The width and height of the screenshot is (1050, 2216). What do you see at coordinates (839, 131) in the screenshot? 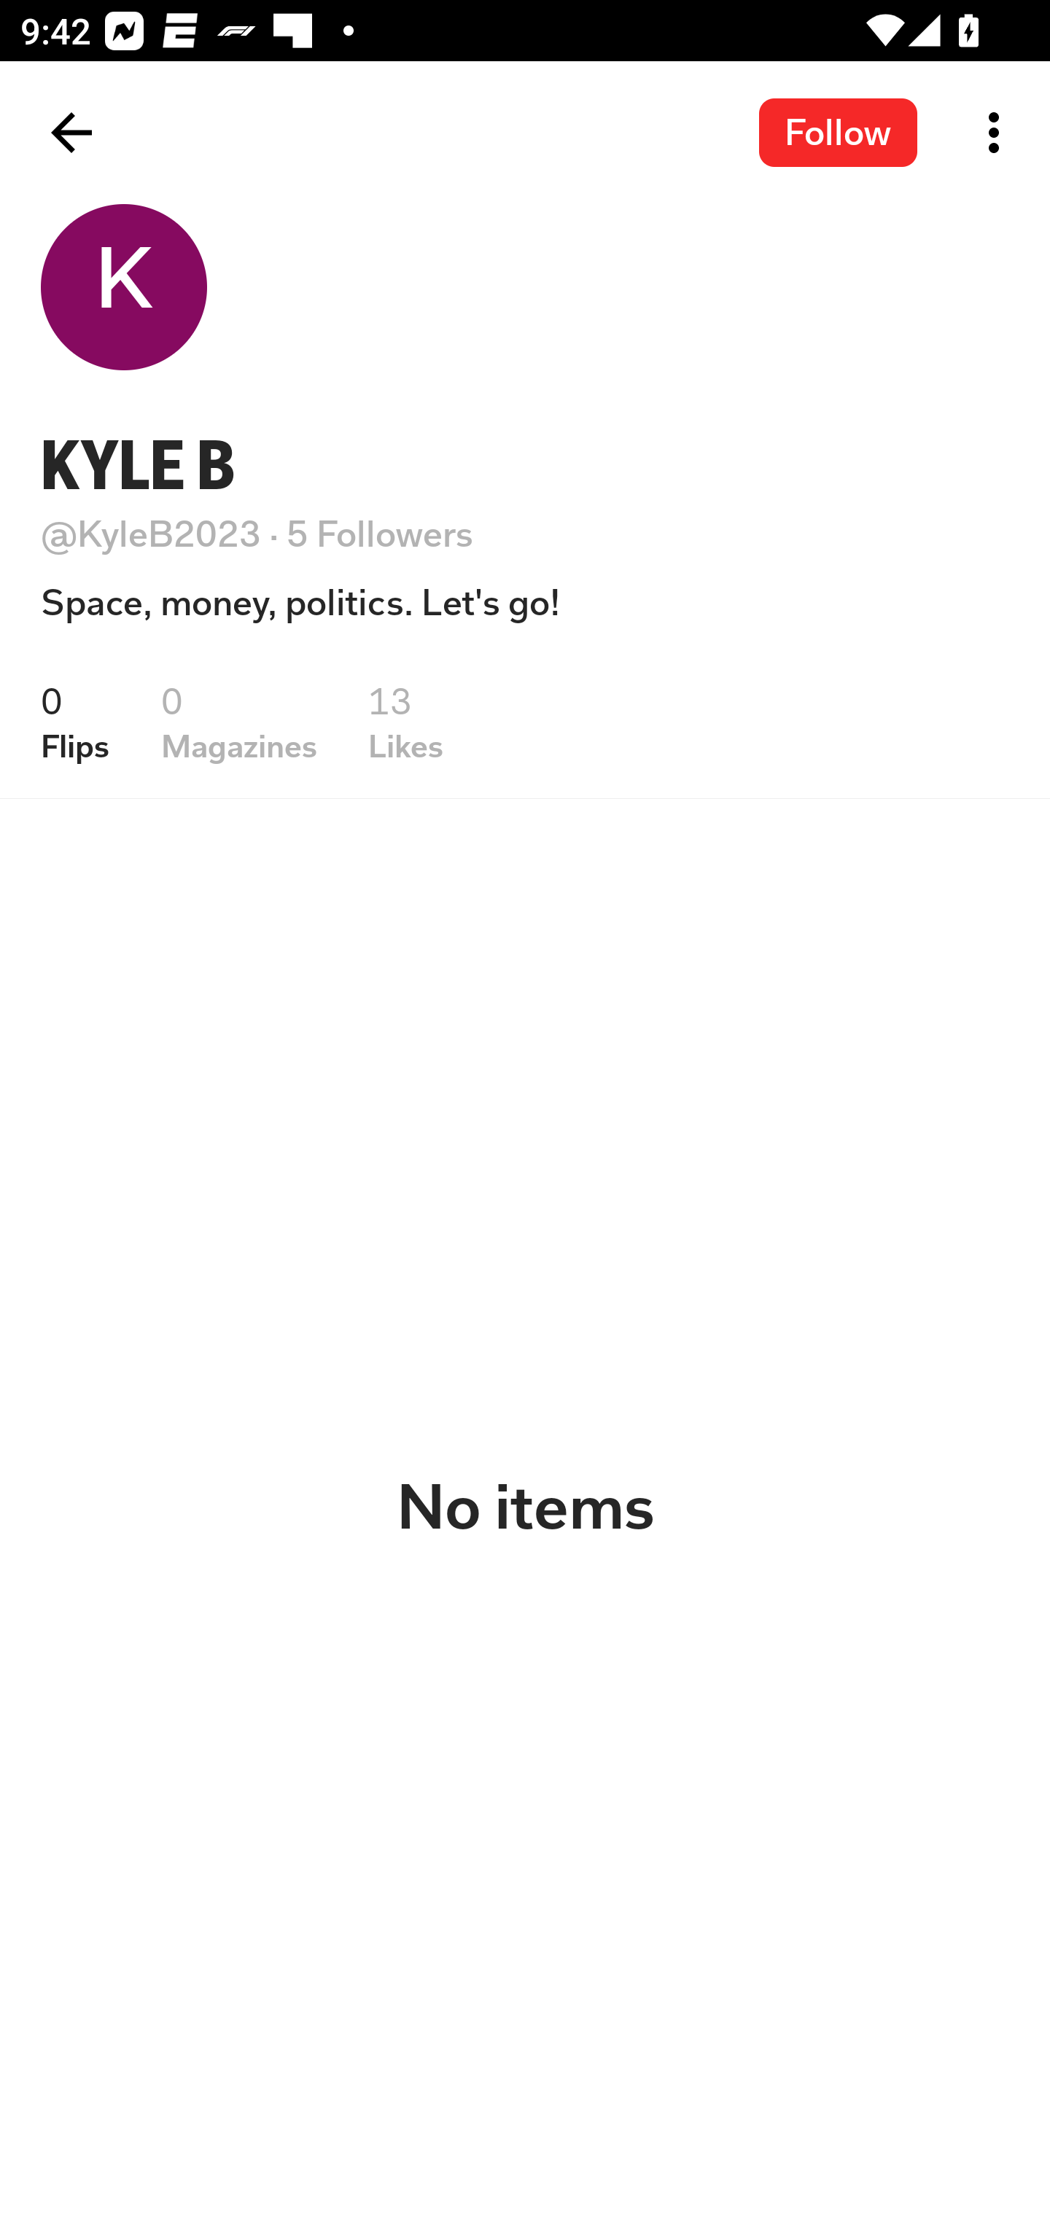
I see `Follow` at bounding box center [839, 131].